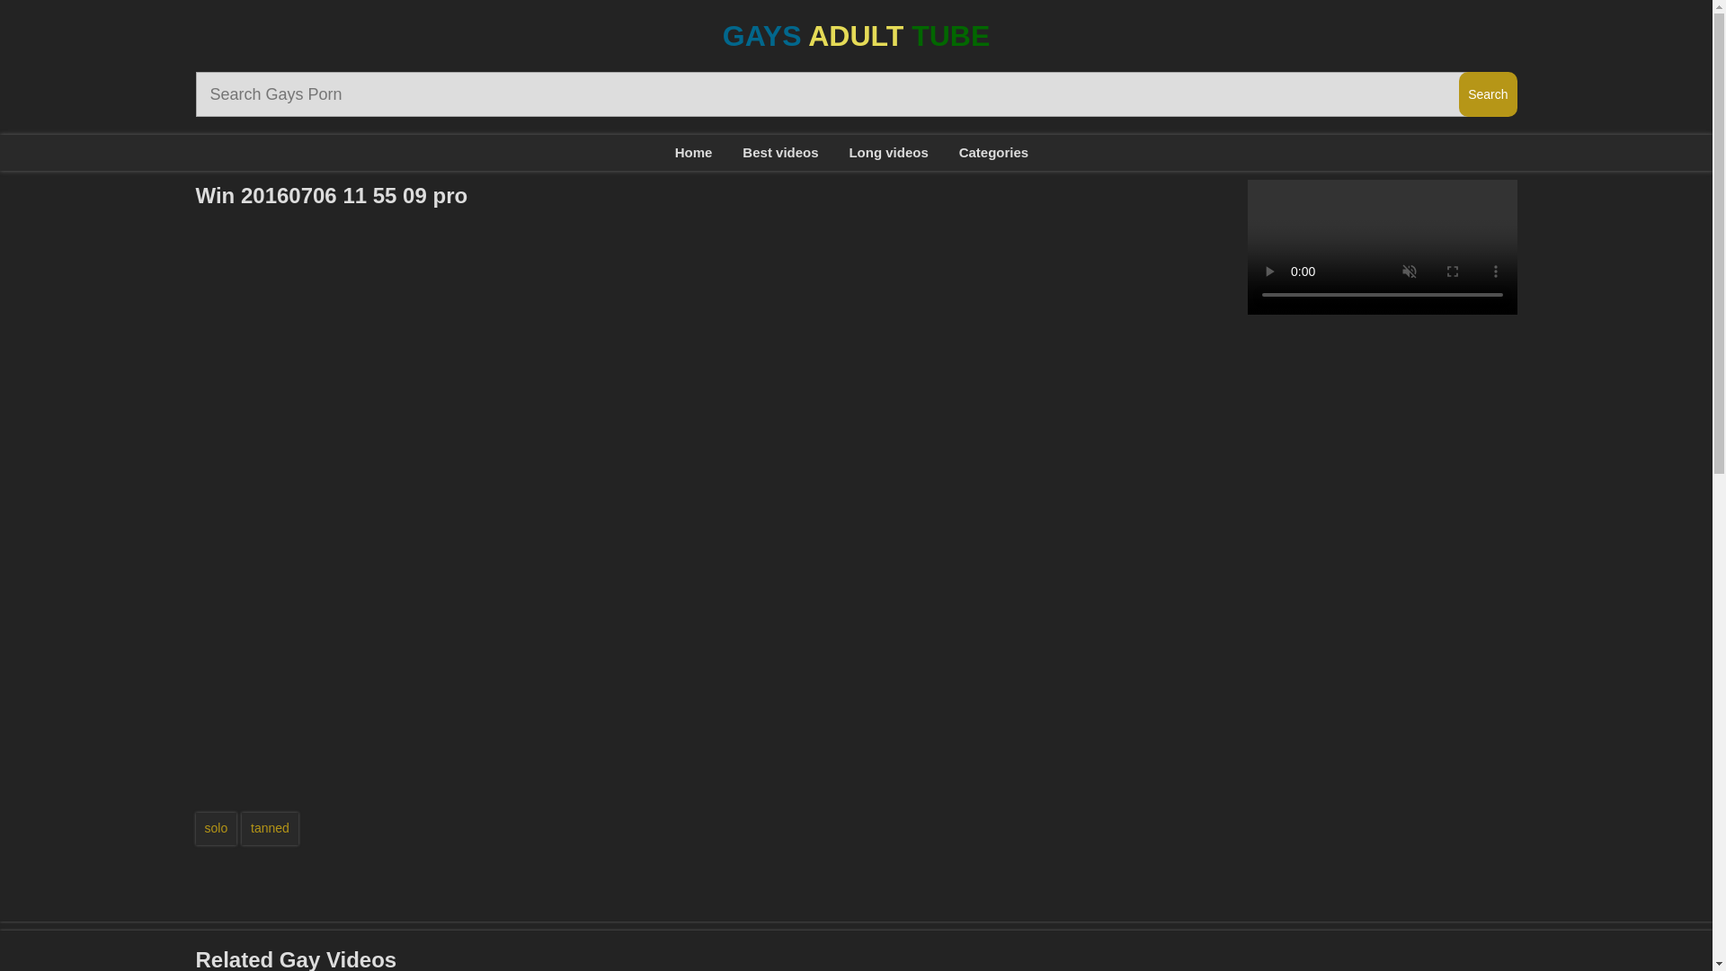 This screenshot has width=1726, height=971. What do you see at coordinates (888, 153) in the screenshot?
I see `Long videos` at bounding box center [888, 153].